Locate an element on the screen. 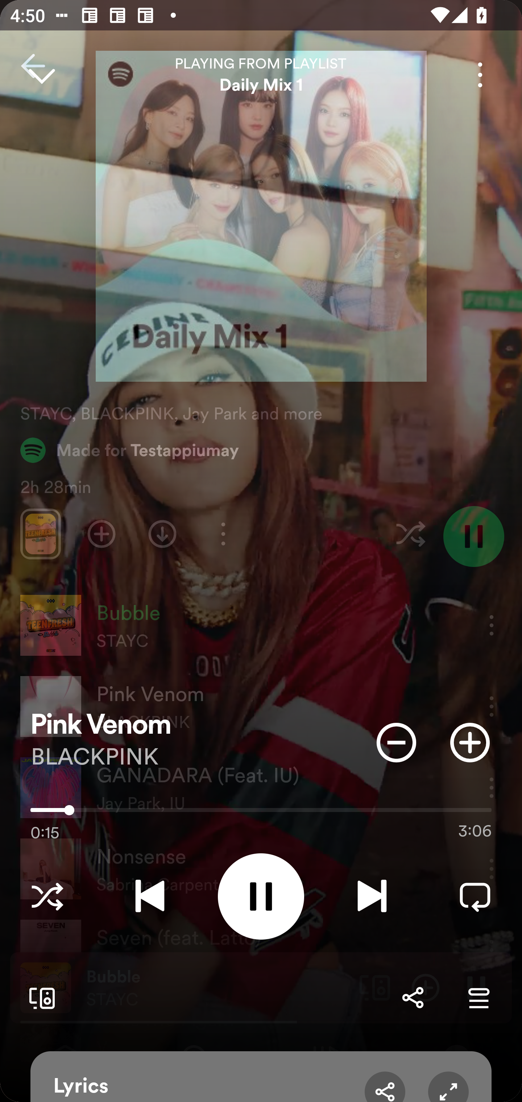 Image resolution: width=522 pixels, height=1102 pixels. Pause is located at coordinates (261, 896).